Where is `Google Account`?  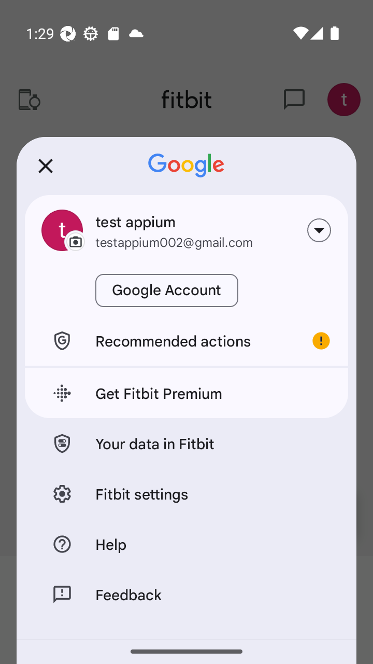 Google Account is located at coordinates (167, 290).